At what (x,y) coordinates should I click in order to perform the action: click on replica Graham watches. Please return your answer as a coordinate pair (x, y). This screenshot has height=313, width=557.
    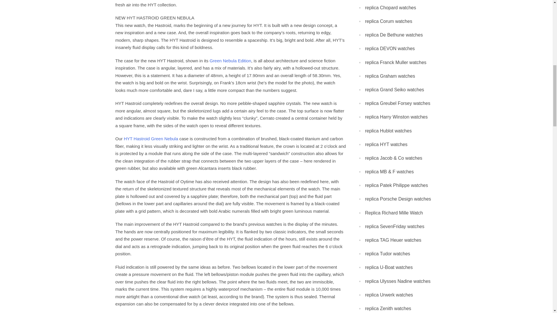
    Looking at the image, I should click on (390, 76).